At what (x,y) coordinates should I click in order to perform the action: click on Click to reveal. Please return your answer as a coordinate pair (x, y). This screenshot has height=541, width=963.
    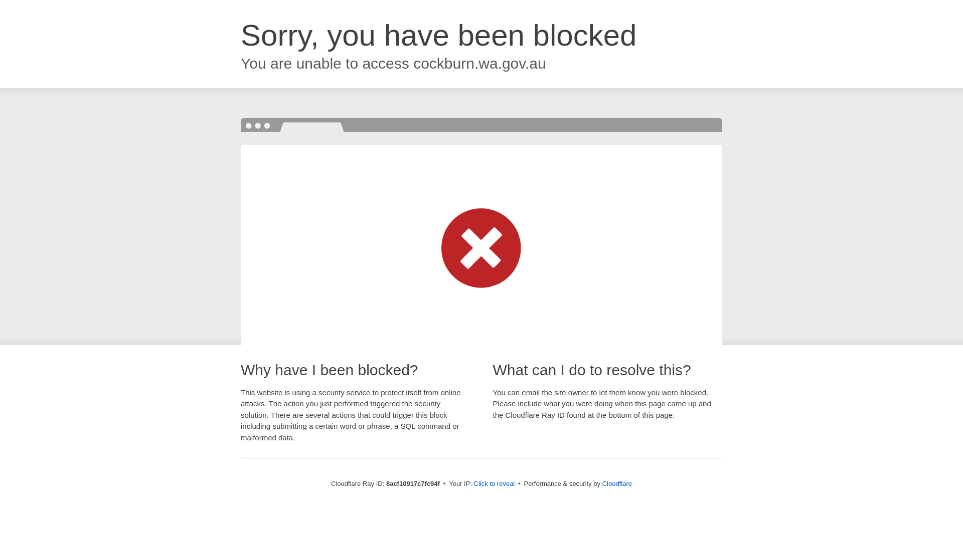
    Looking at the image, I should click on (495, 484).